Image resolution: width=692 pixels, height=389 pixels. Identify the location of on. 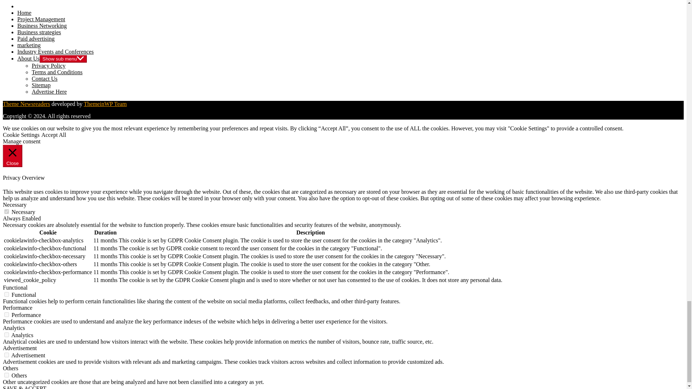
(6, 335).